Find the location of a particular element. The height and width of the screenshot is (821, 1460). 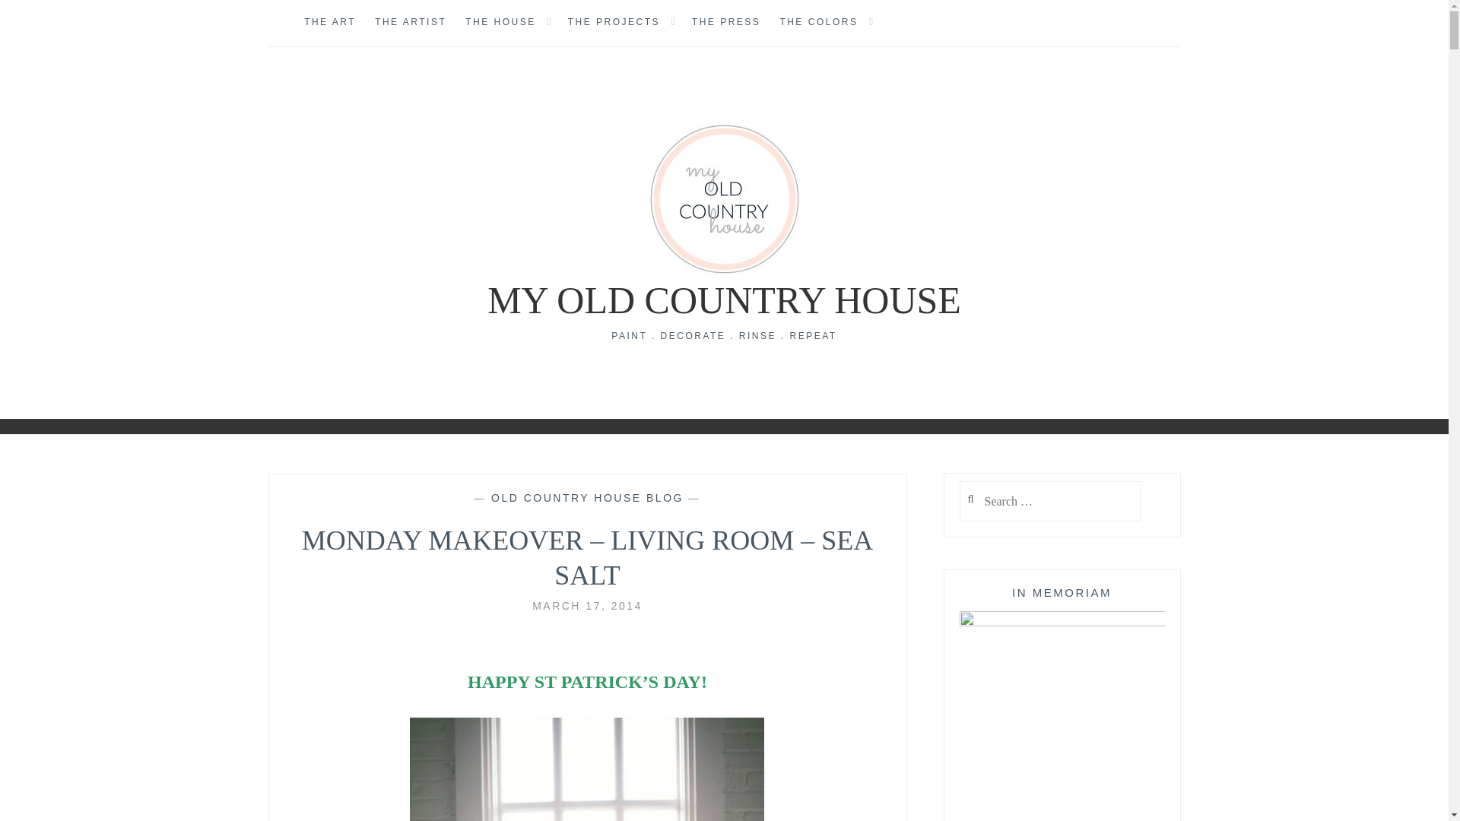

THE ARTIST is located at coordinates (411, 23).